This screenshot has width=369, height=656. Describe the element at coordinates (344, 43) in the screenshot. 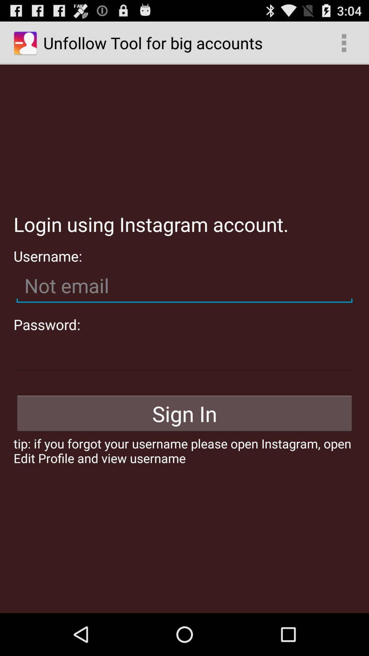

I see `tap icon next to unfollow tool for item` at that location.